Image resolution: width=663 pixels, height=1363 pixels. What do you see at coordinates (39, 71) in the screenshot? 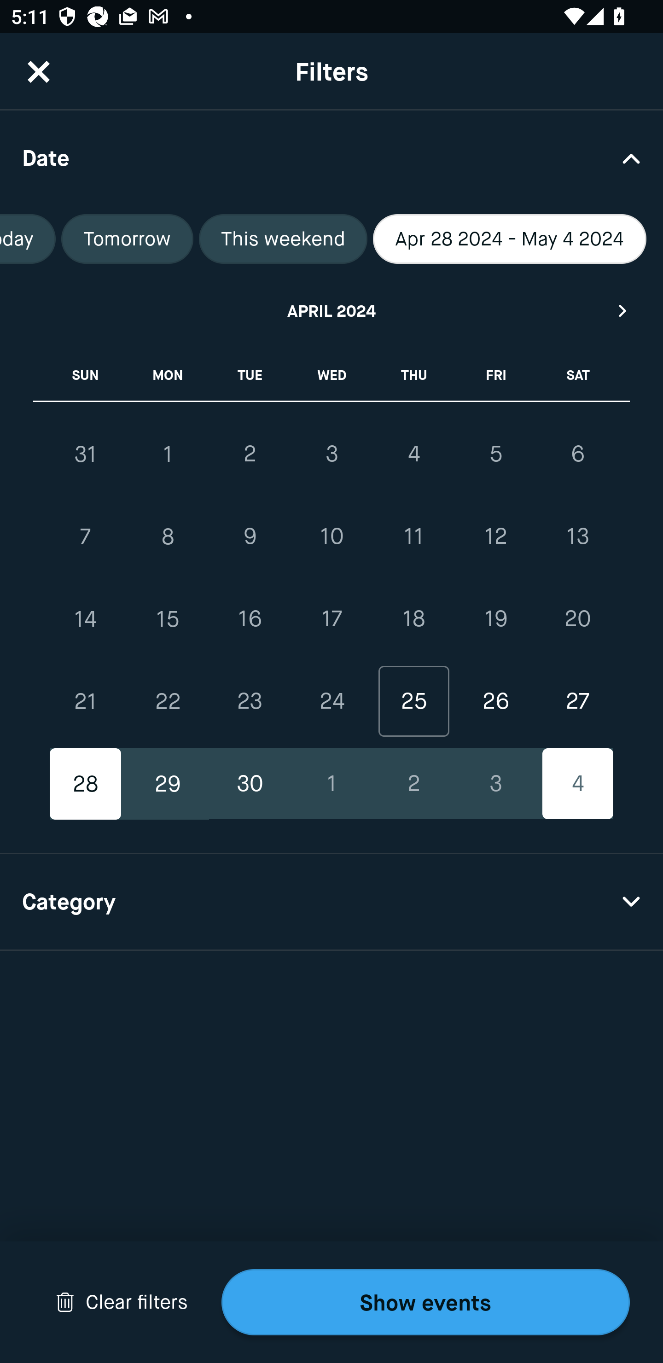
I see `CloseButton` at bounding box center [39, 71].